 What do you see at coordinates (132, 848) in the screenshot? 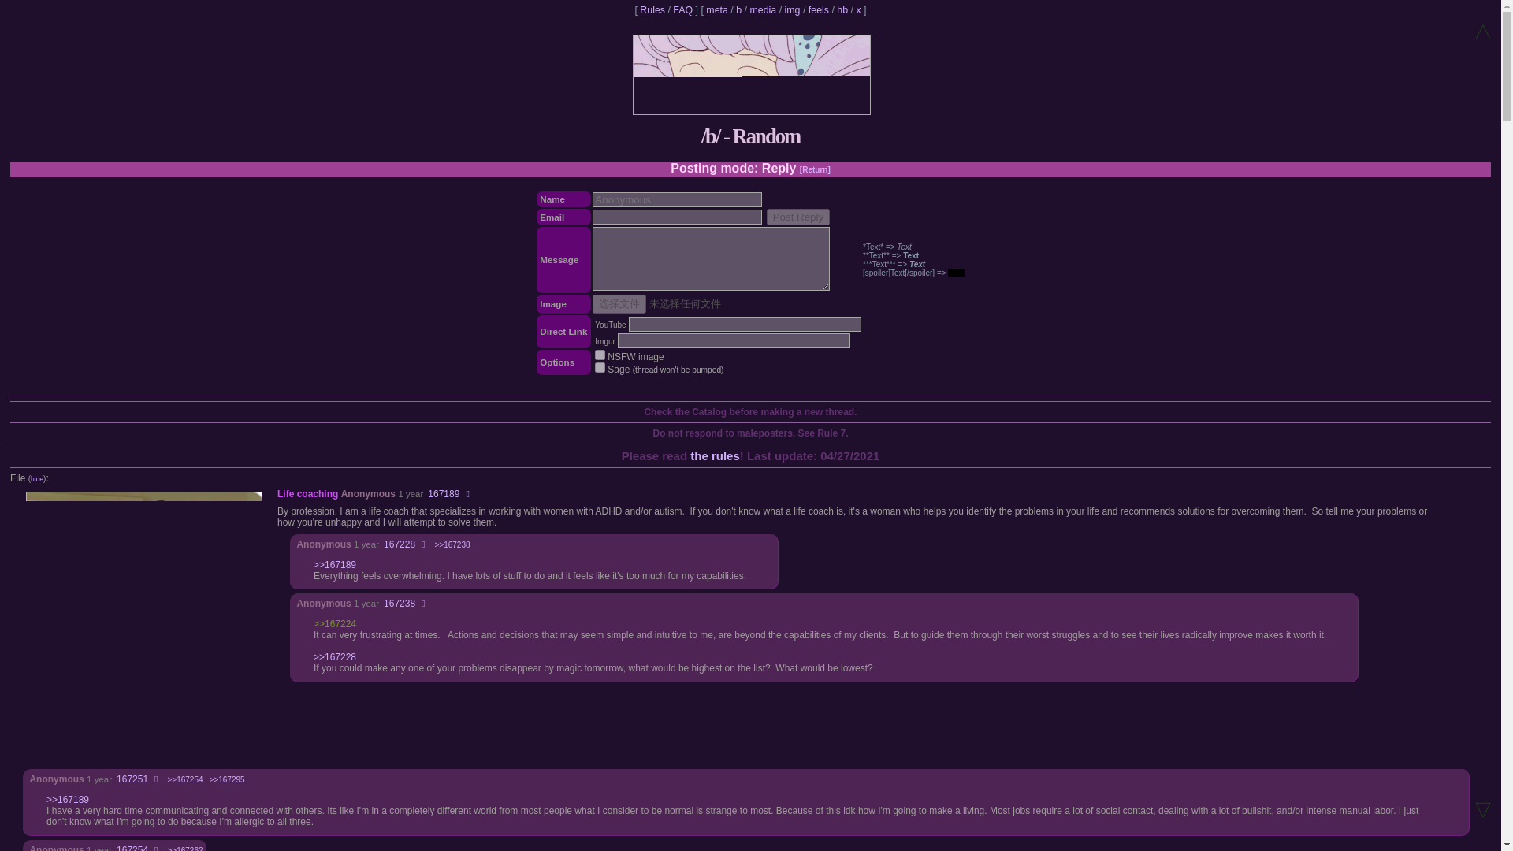
I see `167254` at bounding box center [132, 848].